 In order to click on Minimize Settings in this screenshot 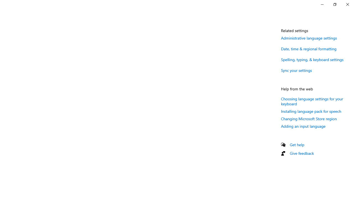, I will do `click(322, 4)`.